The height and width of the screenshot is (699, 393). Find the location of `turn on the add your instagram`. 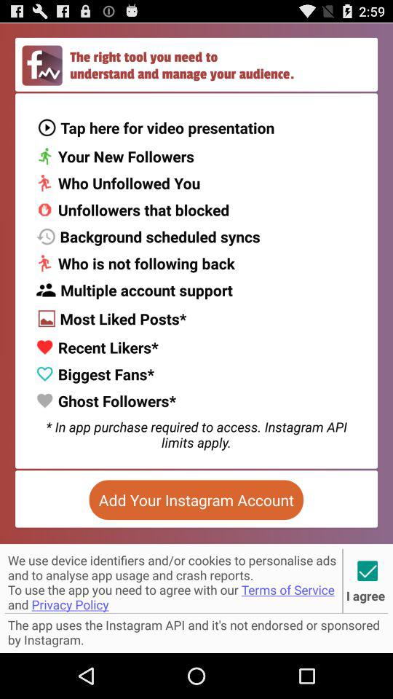

turn on the add your instagram is located at coordinates (196, 499).